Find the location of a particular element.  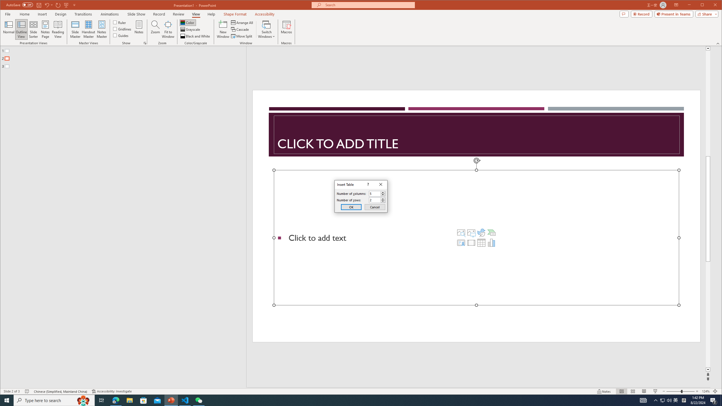

Insert Video is located at coordinates (471, 242).